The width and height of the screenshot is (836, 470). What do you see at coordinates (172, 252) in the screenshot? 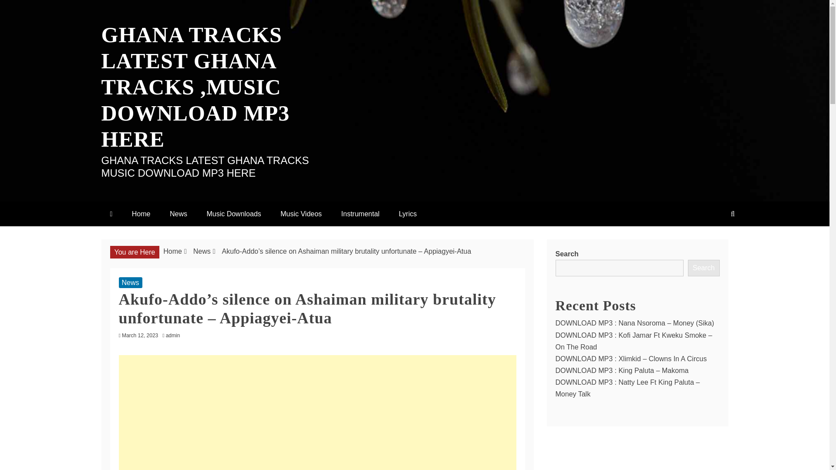
I see `Home` at bounding box center [172, 252].